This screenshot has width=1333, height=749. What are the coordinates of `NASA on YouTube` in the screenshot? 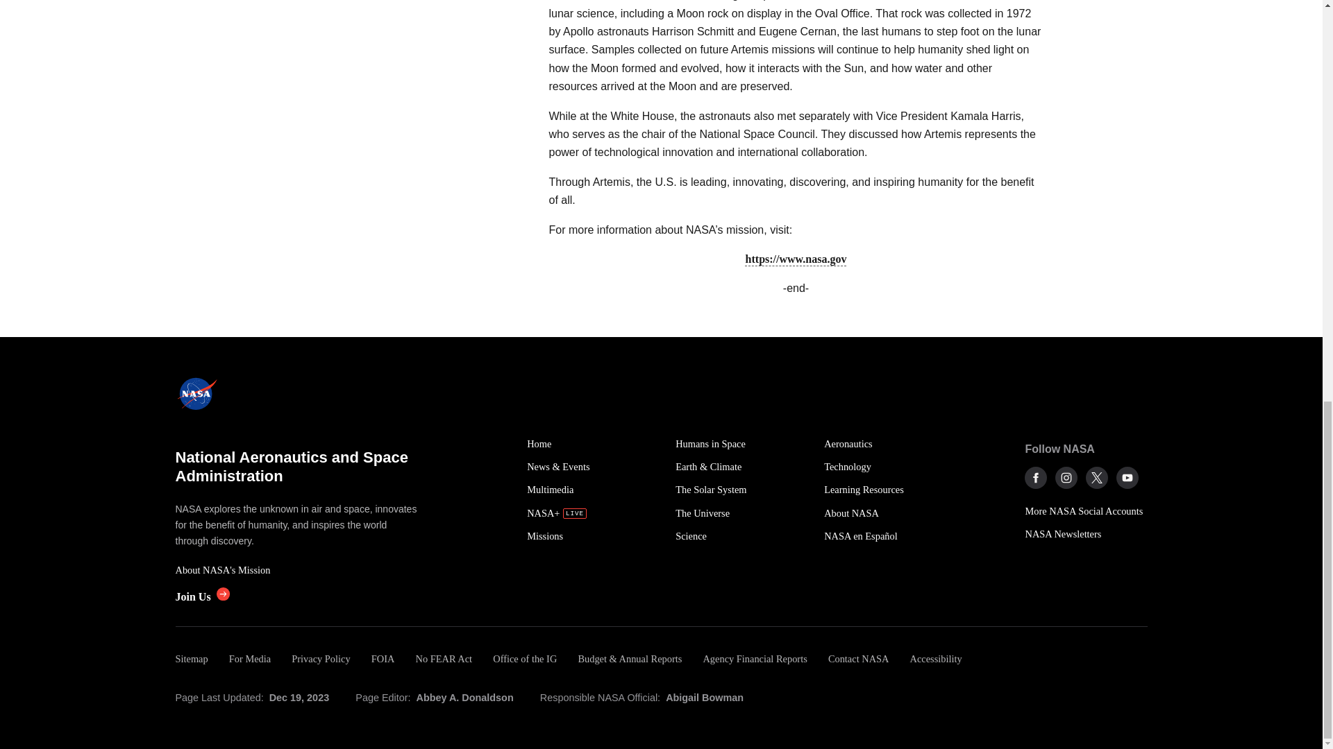 It's located at (1127, 477).